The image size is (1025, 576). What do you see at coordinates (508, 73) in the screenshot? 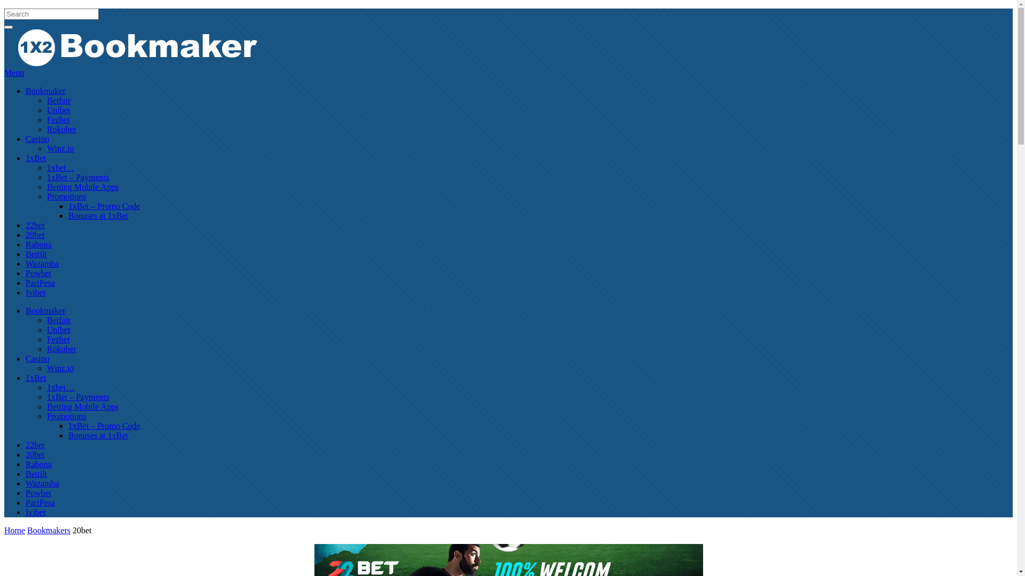
I see `Menu` at bounding box center [508, 73].